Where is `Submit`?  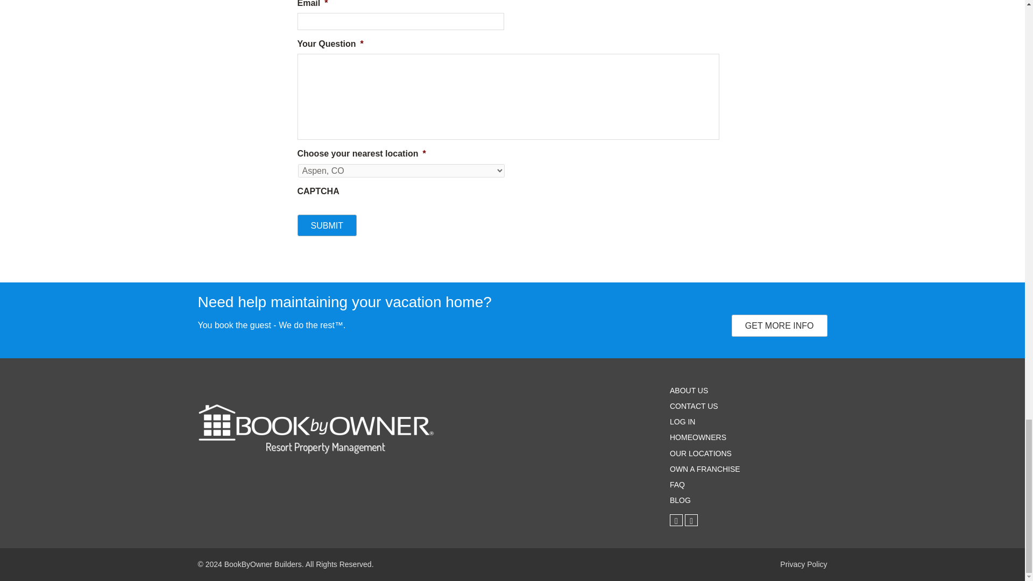 Submit is located at coordinates (327, 225).